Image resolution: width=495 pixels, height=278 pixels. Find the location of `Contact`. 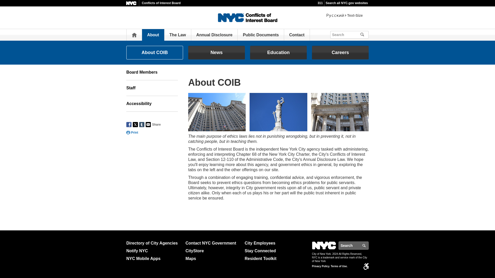

Contact is located at coordinates (297, 35).